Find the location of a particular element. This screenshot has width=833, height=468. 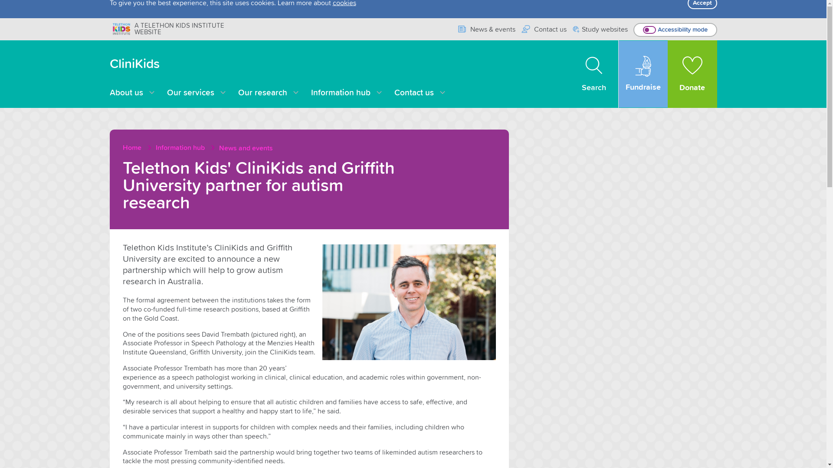

CliniKids is located at coordinates (134, 64).